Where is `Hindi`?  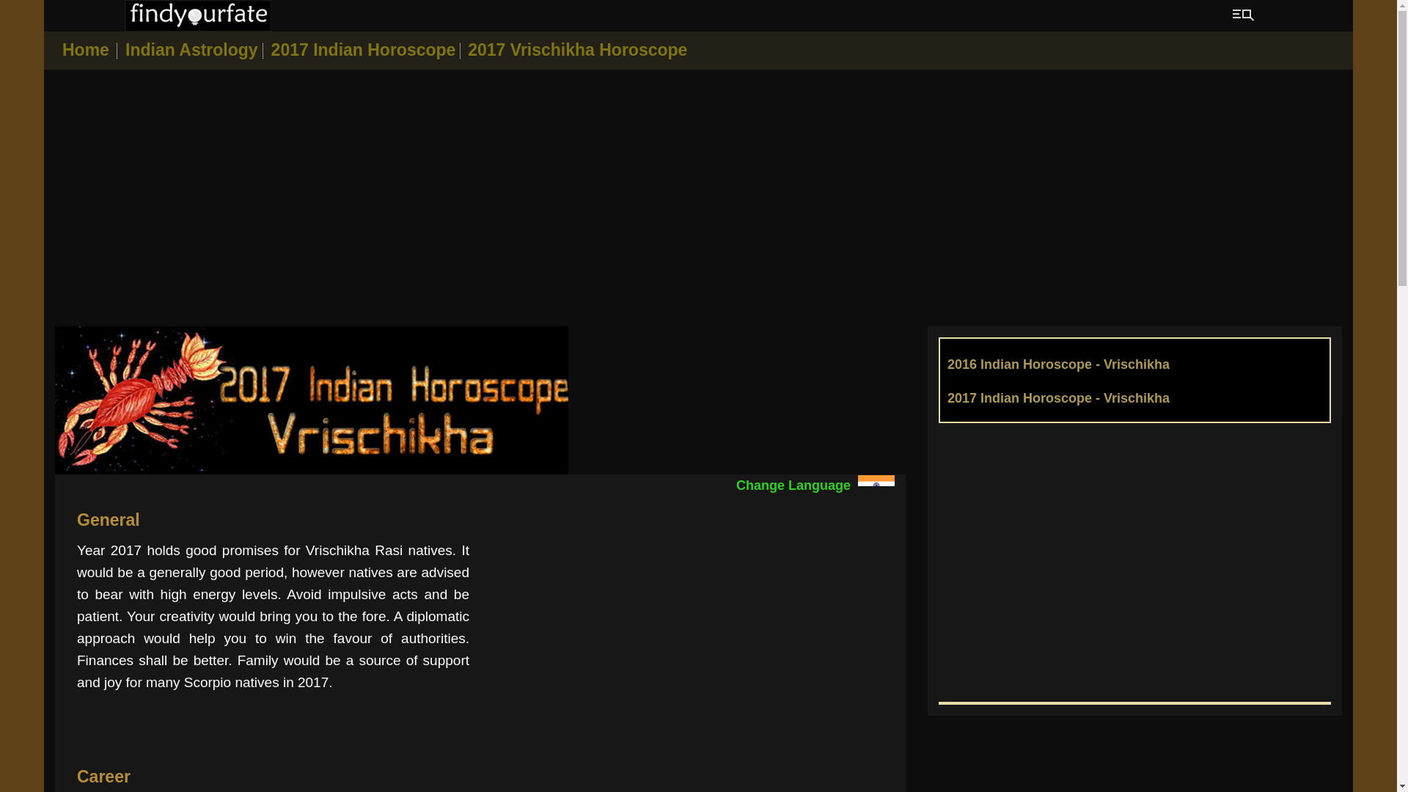
Hindi is located at coordinates (876, 487).